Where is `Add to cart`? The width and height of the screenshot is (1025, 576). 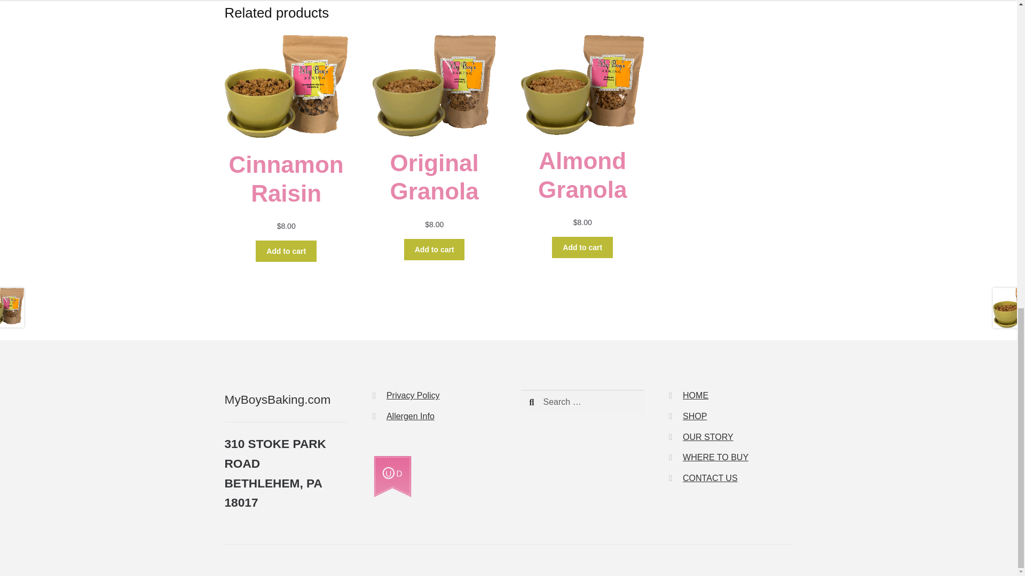 Add to cart is located at coordinates (286, 251).